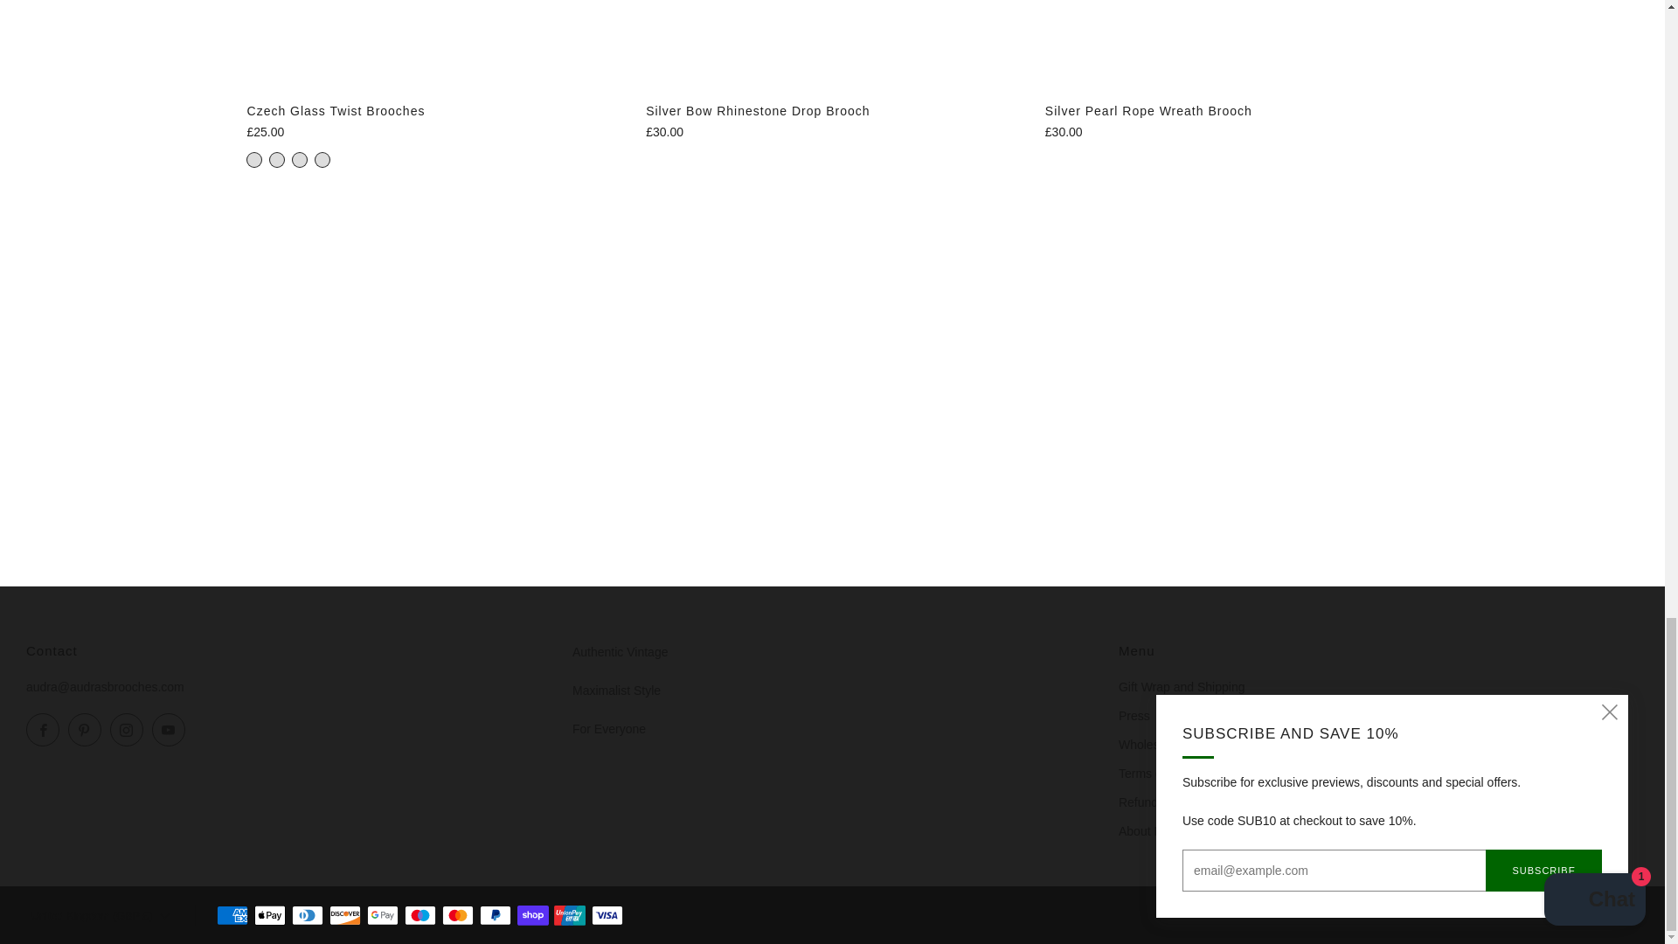 The width and height of the screenshot is (1678, 944). I want to click on Apple Pay, so click(269, 916).